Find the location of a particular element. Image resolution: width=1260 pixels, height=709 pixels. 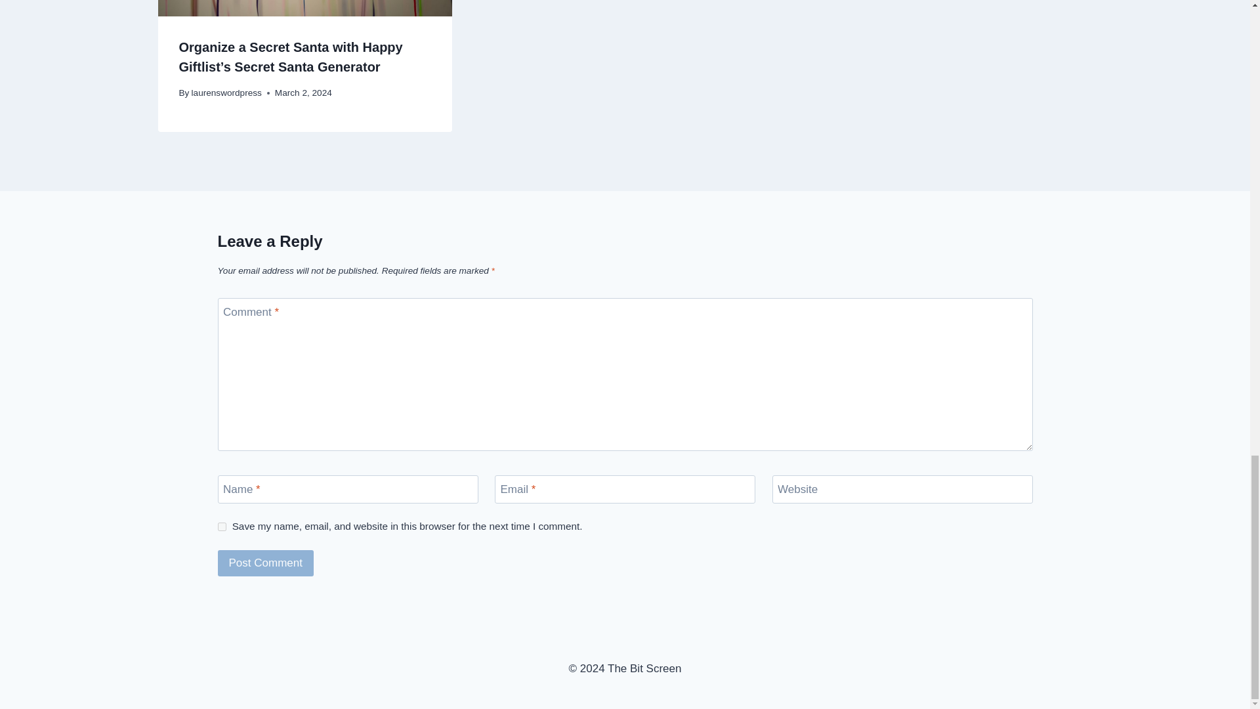

yes is located at coordinates (222, 526).